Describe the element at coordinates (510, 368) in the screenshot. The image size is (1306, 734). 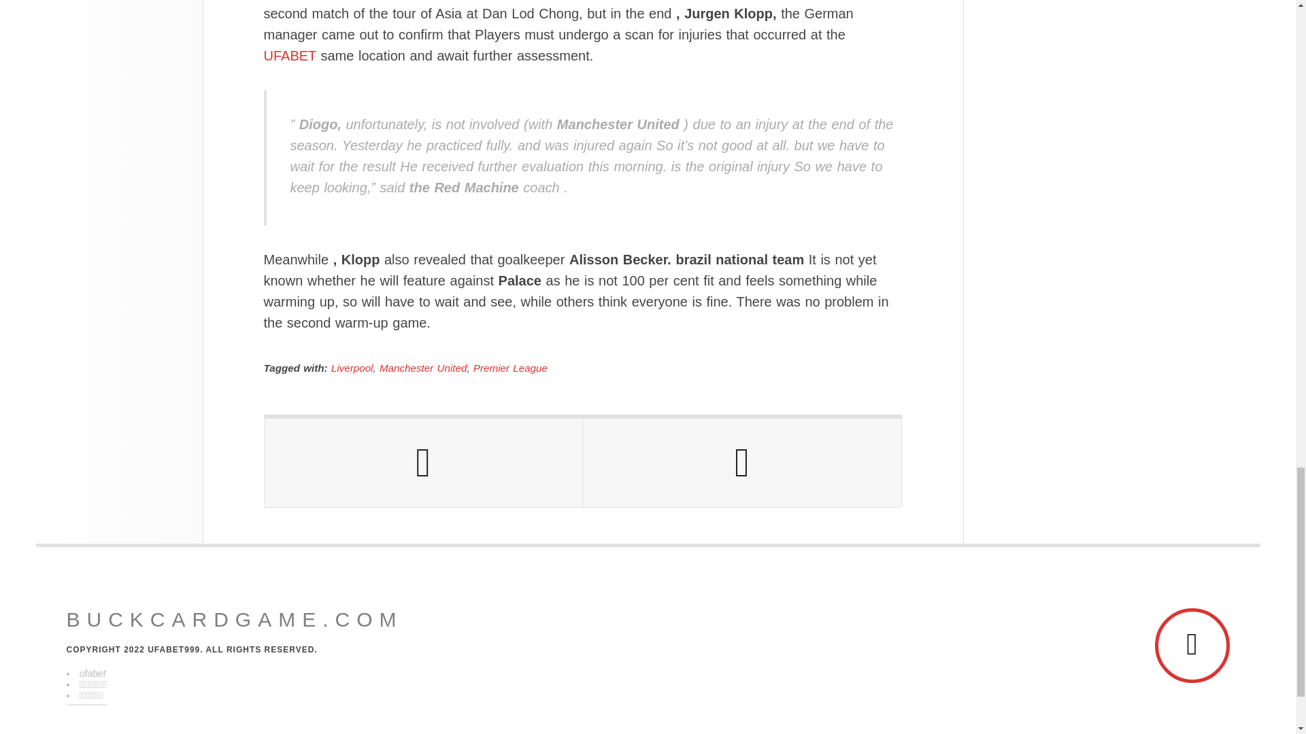
I see `Premier League` at that location.